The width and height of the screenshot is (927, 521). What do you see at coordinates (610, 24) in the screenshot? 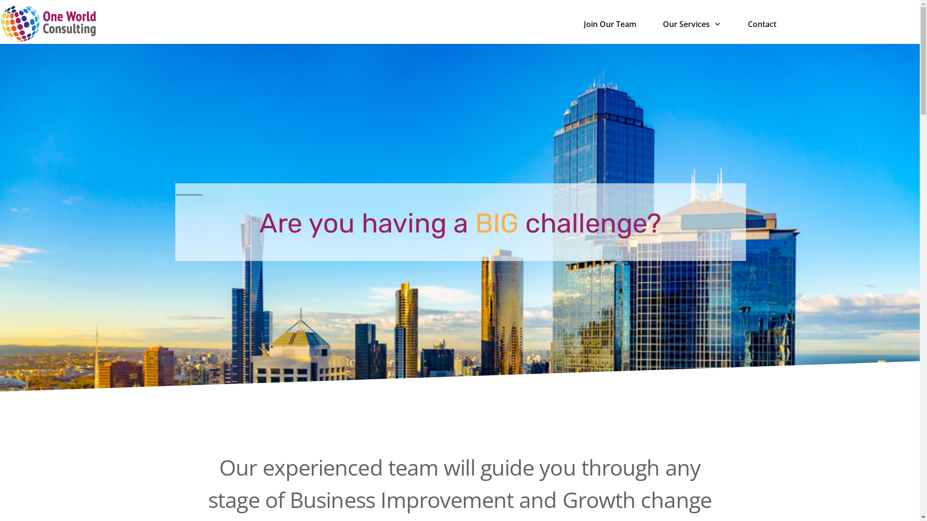
I see `Join Our Team` at bounding box center [610, 24].